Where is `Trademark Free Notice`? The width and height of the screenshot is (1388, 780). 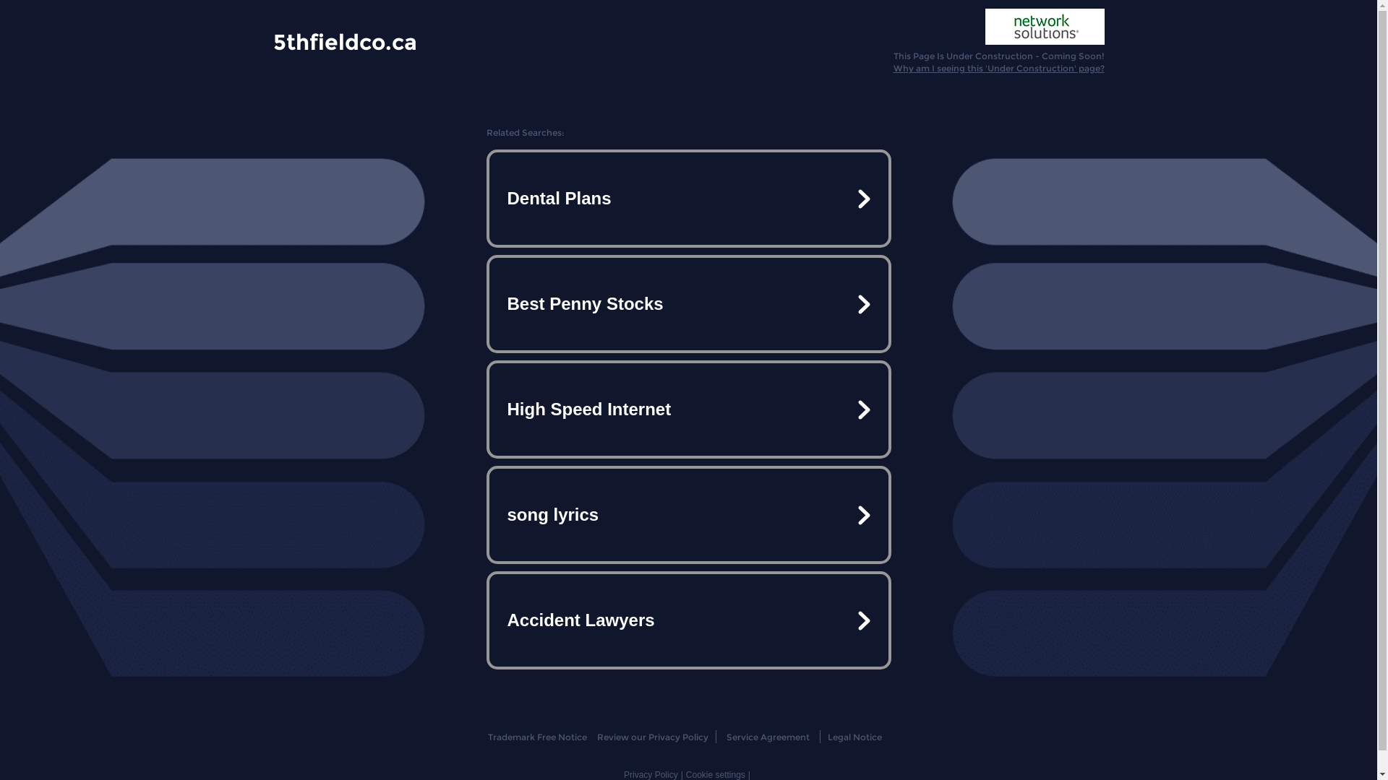 Trademark Free Notice is located at coordinates (538, 737).